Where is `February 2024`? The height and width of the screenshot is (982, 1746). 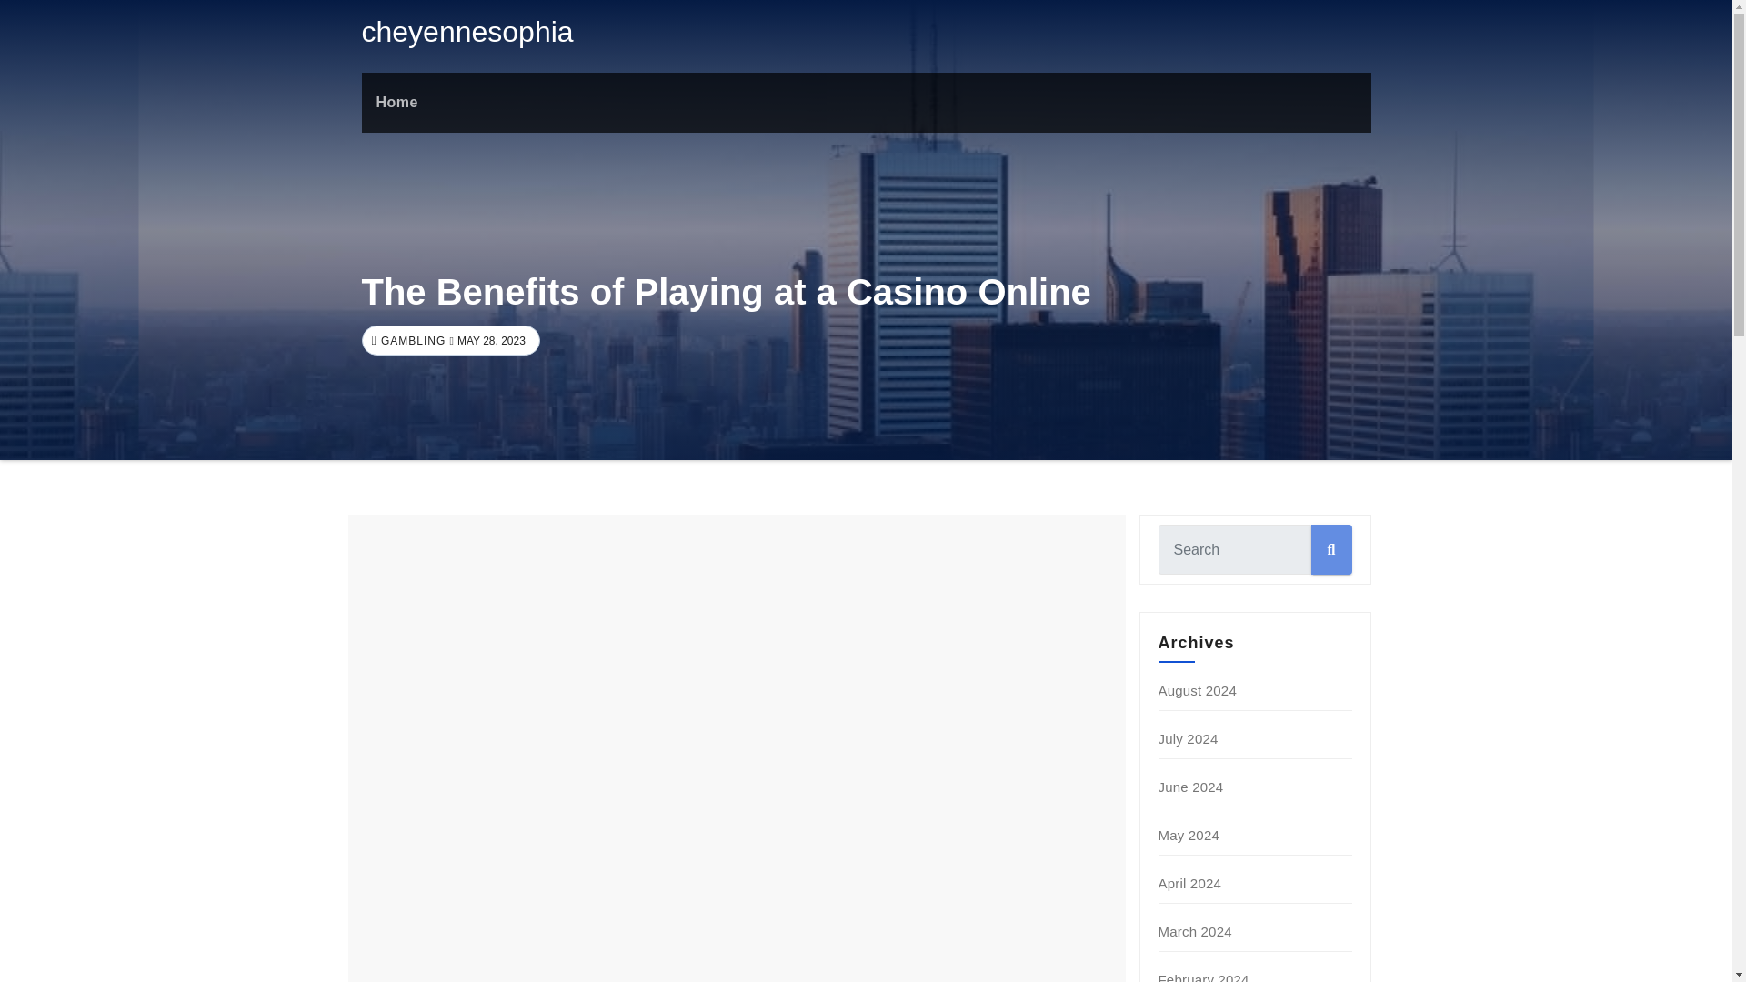 February 2024 is located at coordinates (1204, 977).